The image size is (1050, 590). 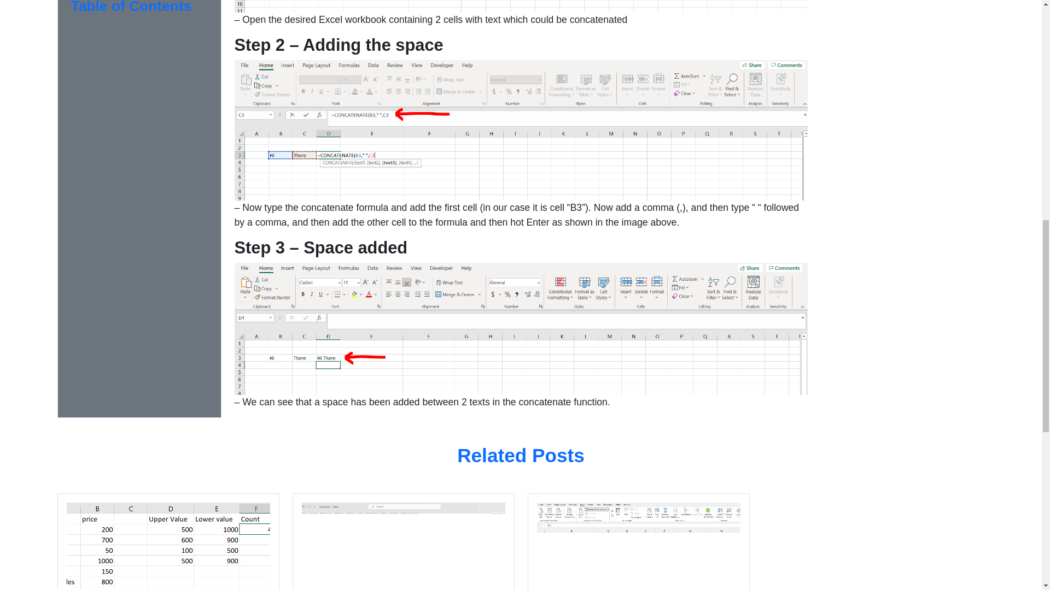 What do you see at coordinates (638, 541) in the screenshot?
I see `How to scrape data from a website into Excel` at bounding box center [638, 541].